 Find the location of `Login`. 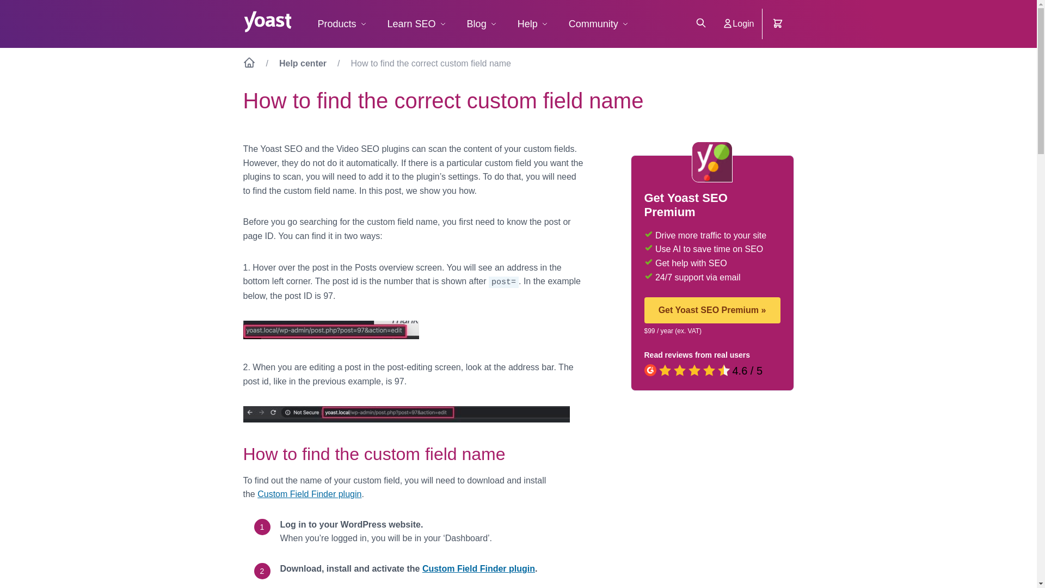

Login is located at coordinates (738, 24).